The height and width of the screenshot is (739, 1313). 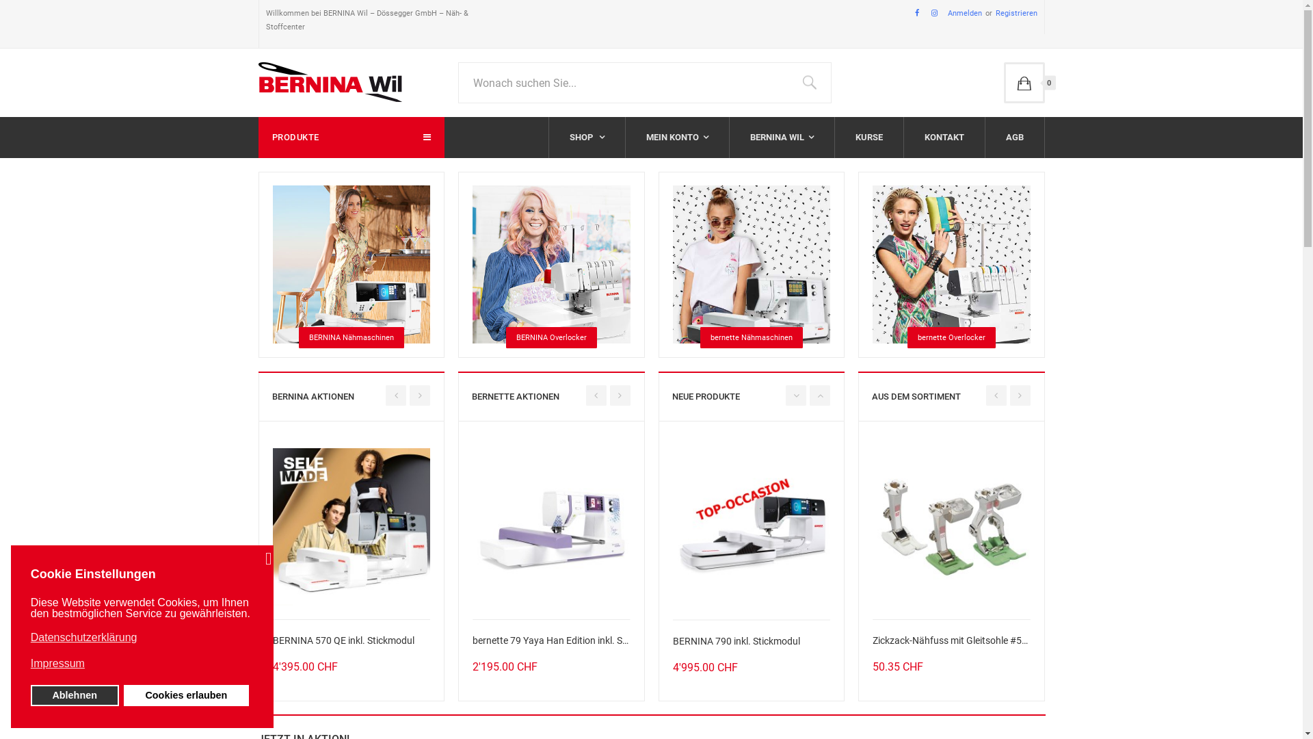 I want to click on BERNINA Overlocker, so click(x=551, y=337).